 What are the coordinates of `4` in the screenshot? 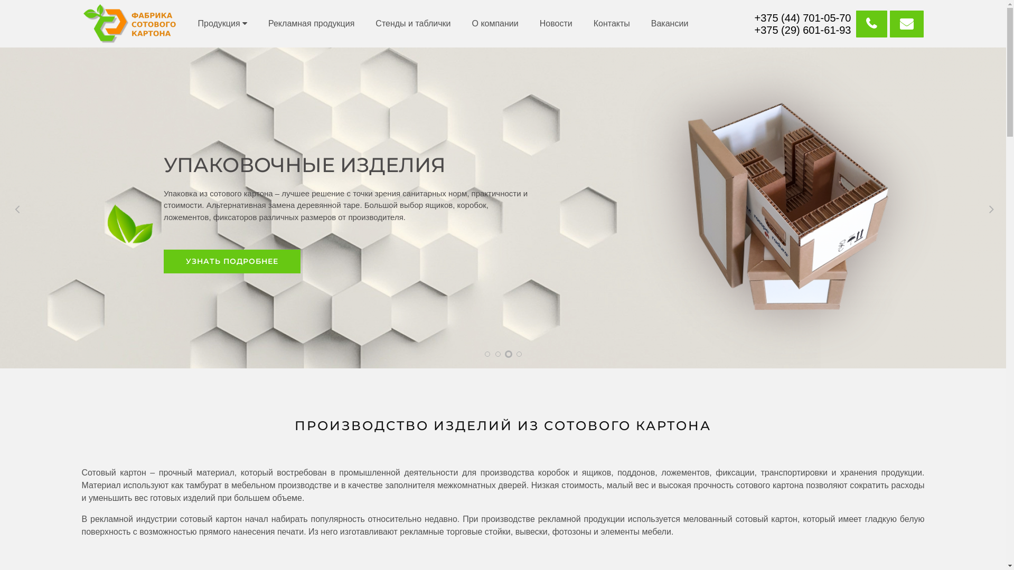 It's located at (519, 354).